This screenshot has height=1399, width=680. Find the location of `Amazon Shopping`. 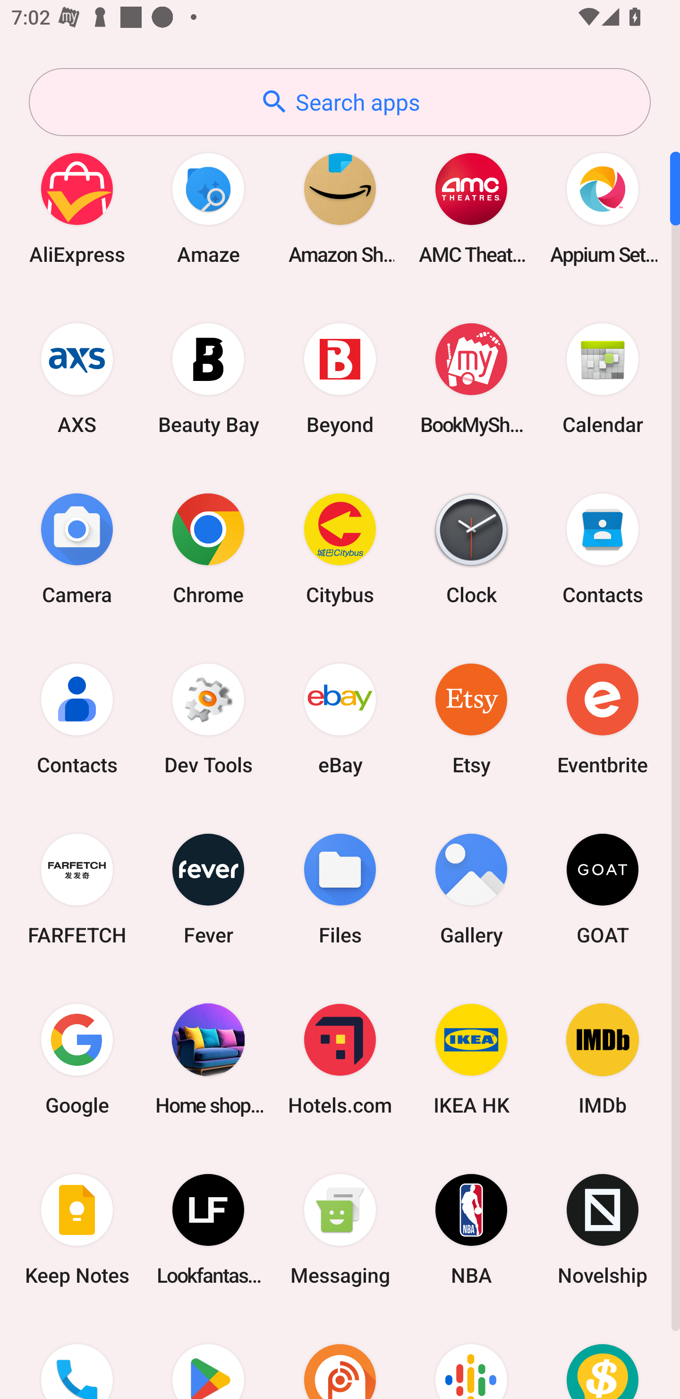

Amazon Shopping is located at coordinates (340, 208).